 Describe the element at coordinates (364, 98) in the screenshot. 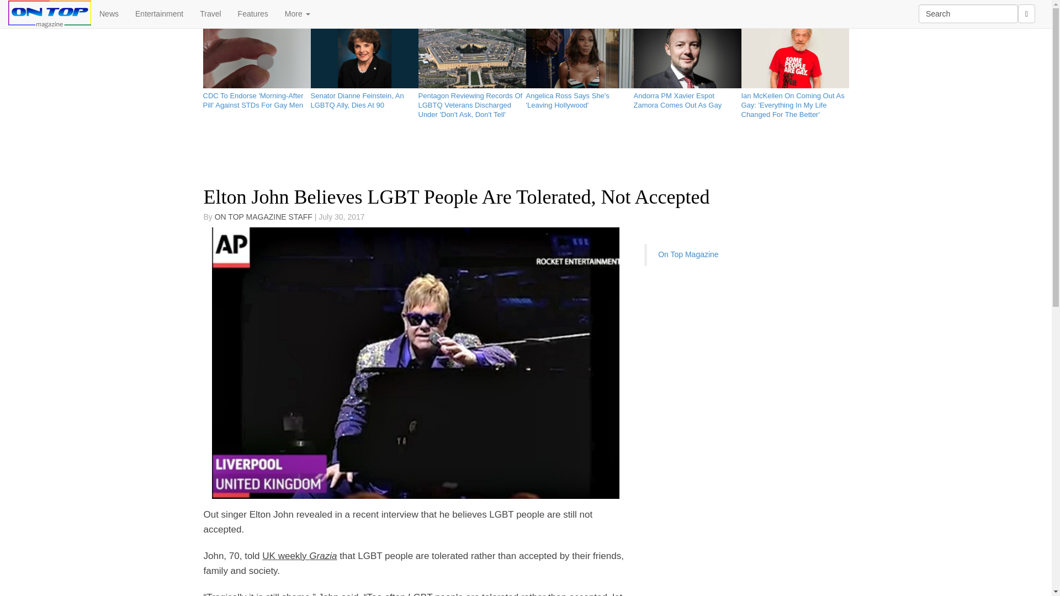

I see `Senator Dianne Feinstein, An LGBTQ Ally, Dies At 90` at that location.